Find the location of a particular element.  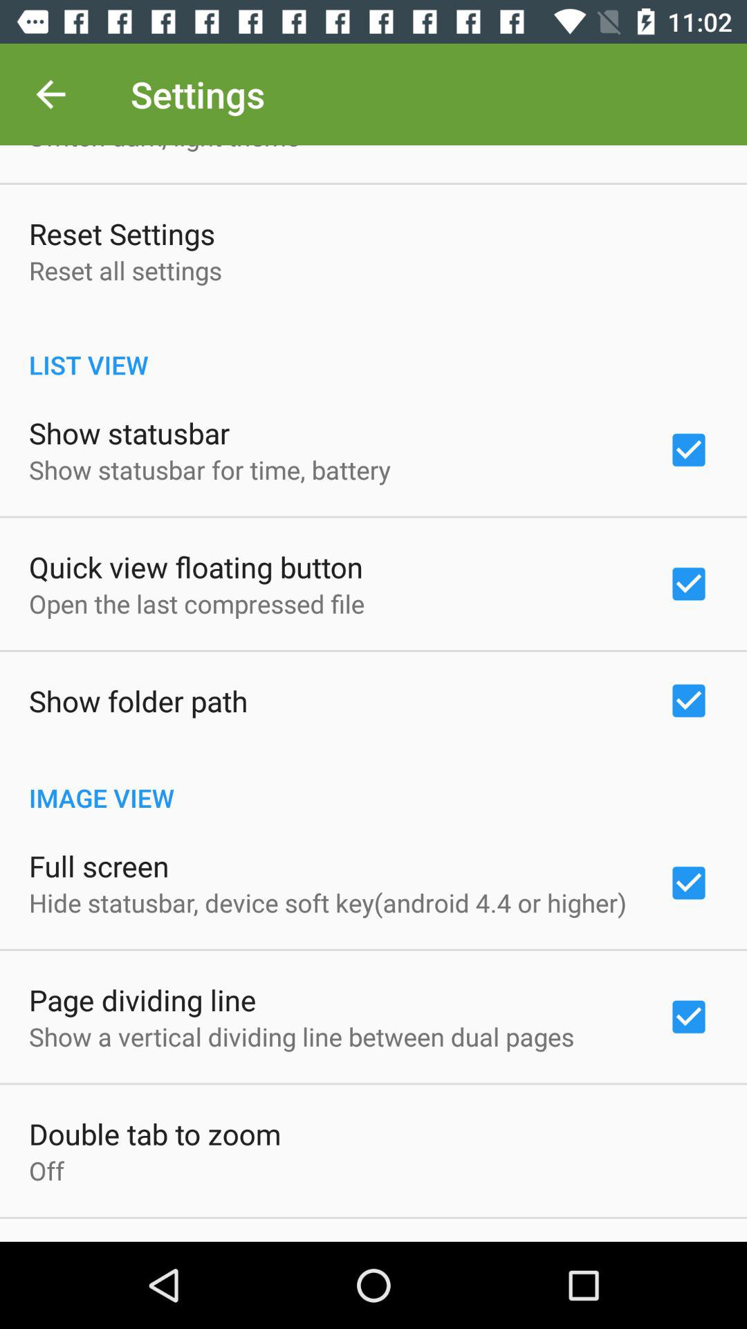

scroll until the list view icon is located at coordinates (373, 350).